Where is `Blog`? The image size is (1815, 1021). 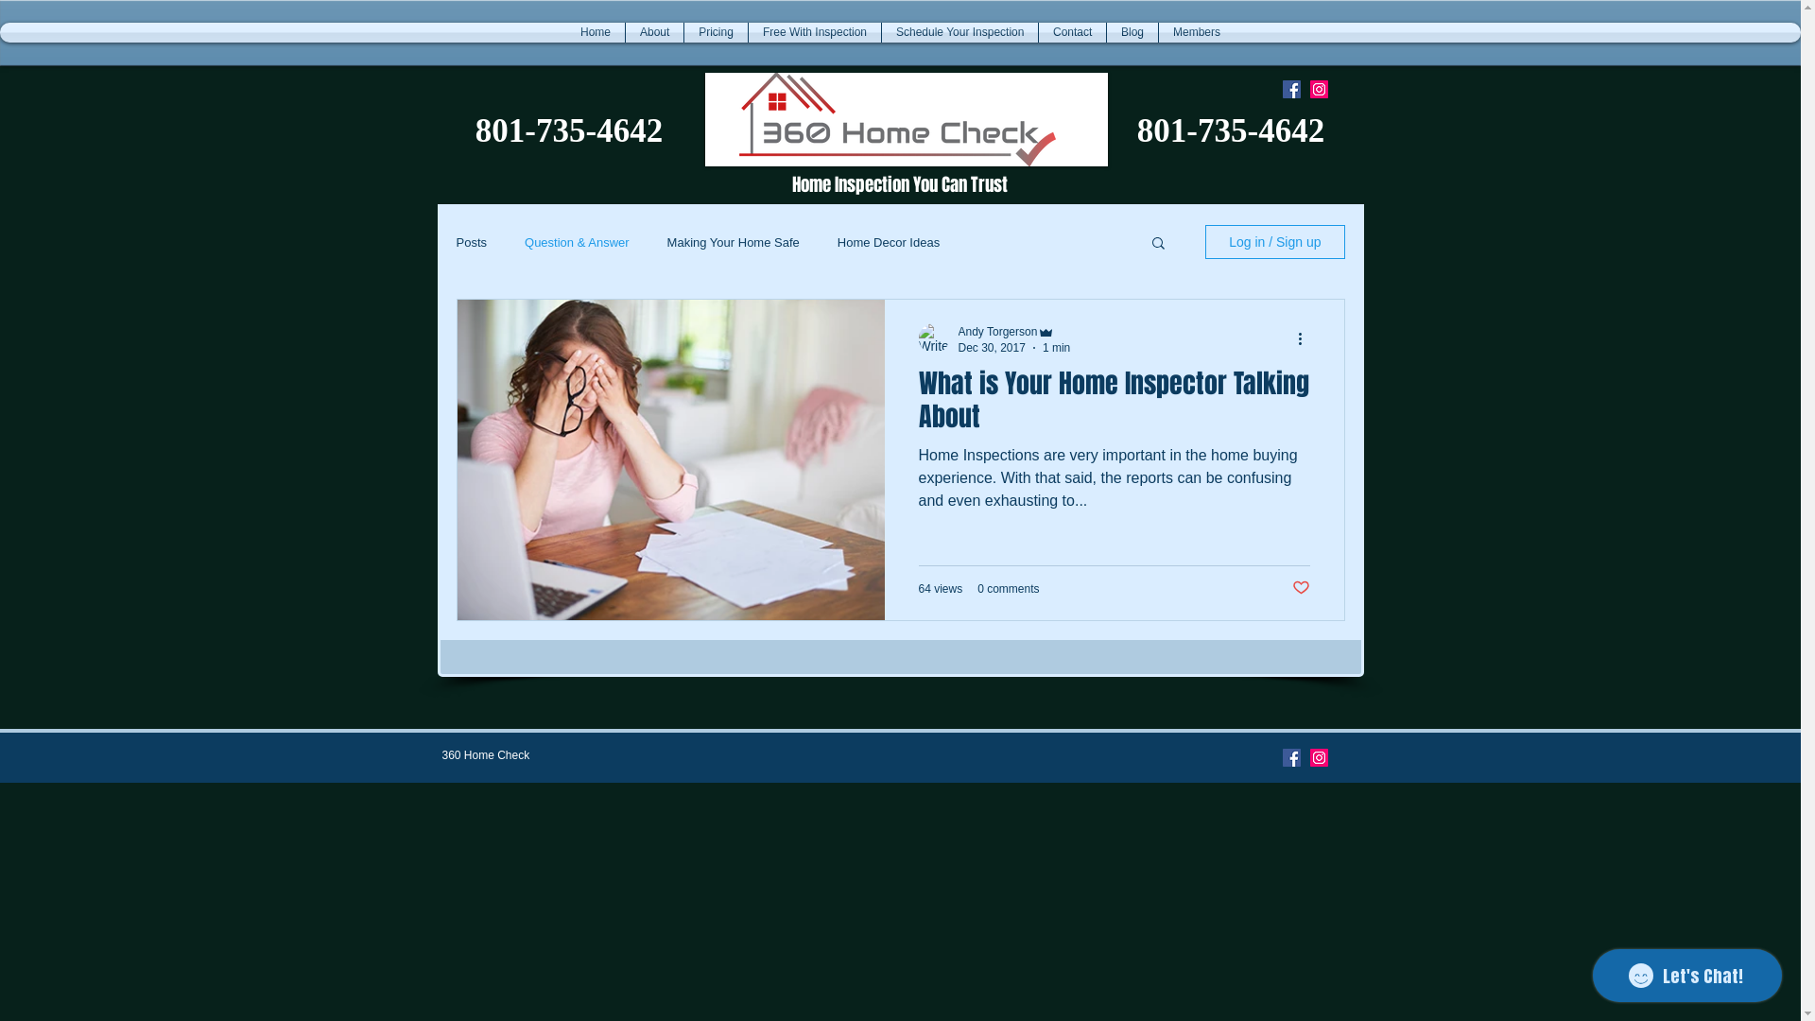
Blog is located at coordinates (1132, 32).